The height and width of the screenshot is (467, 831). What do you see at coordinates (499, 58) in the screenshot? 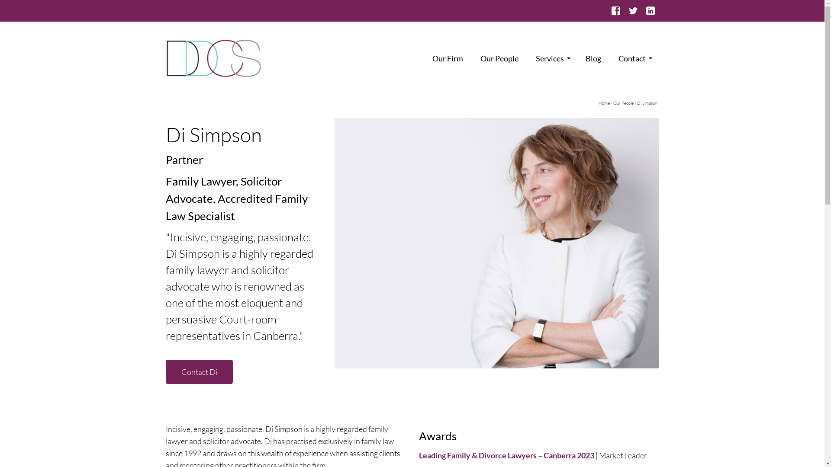
I see `Our People` at bounding box center [499, 58].